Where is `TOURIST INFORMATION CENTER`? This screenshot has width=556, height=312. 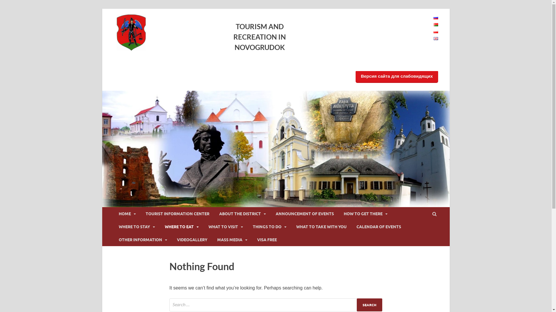
TOURIST INFORMATION CENTER is located at coordinates (178, 214).